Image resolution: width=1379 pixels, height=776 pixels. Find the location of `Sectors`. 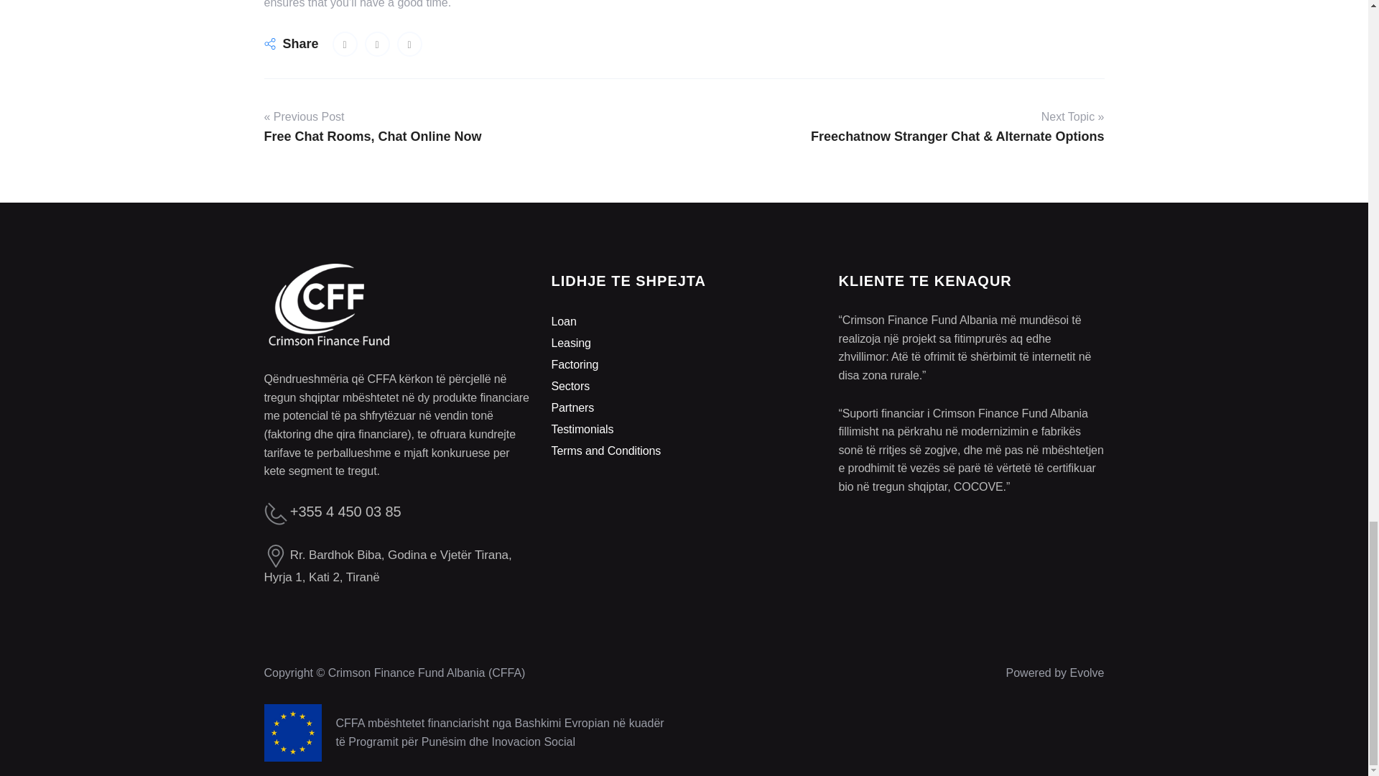

Sectors is located at coordinates (570, 387).